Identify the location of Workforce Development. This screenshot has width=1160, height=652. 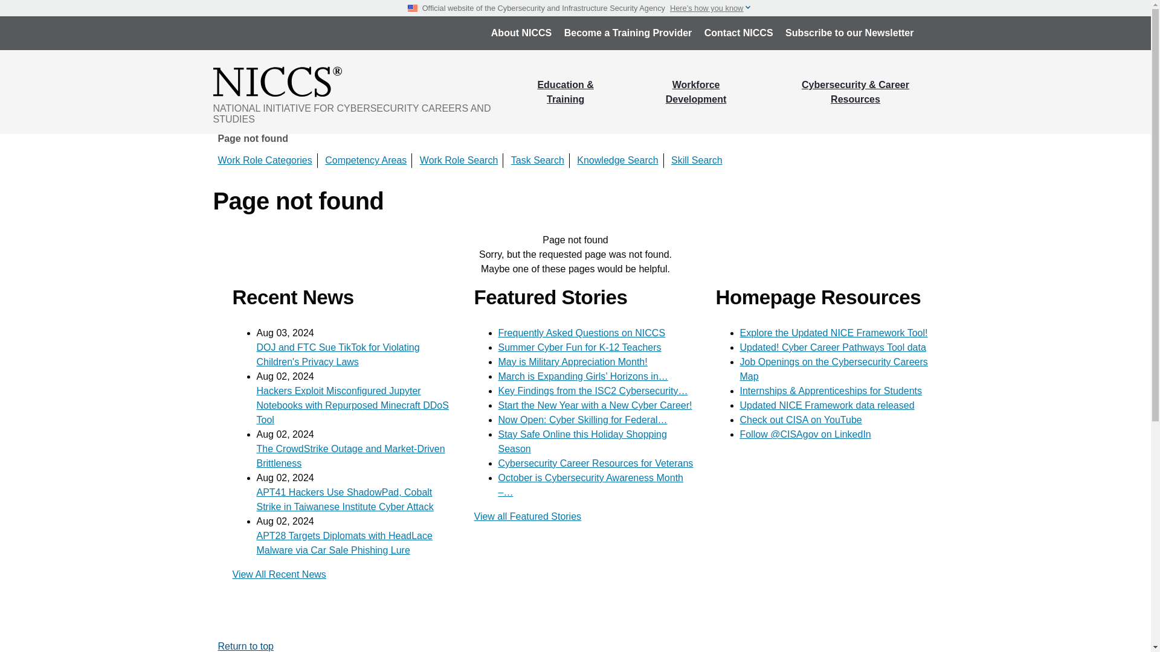
(696, 92).